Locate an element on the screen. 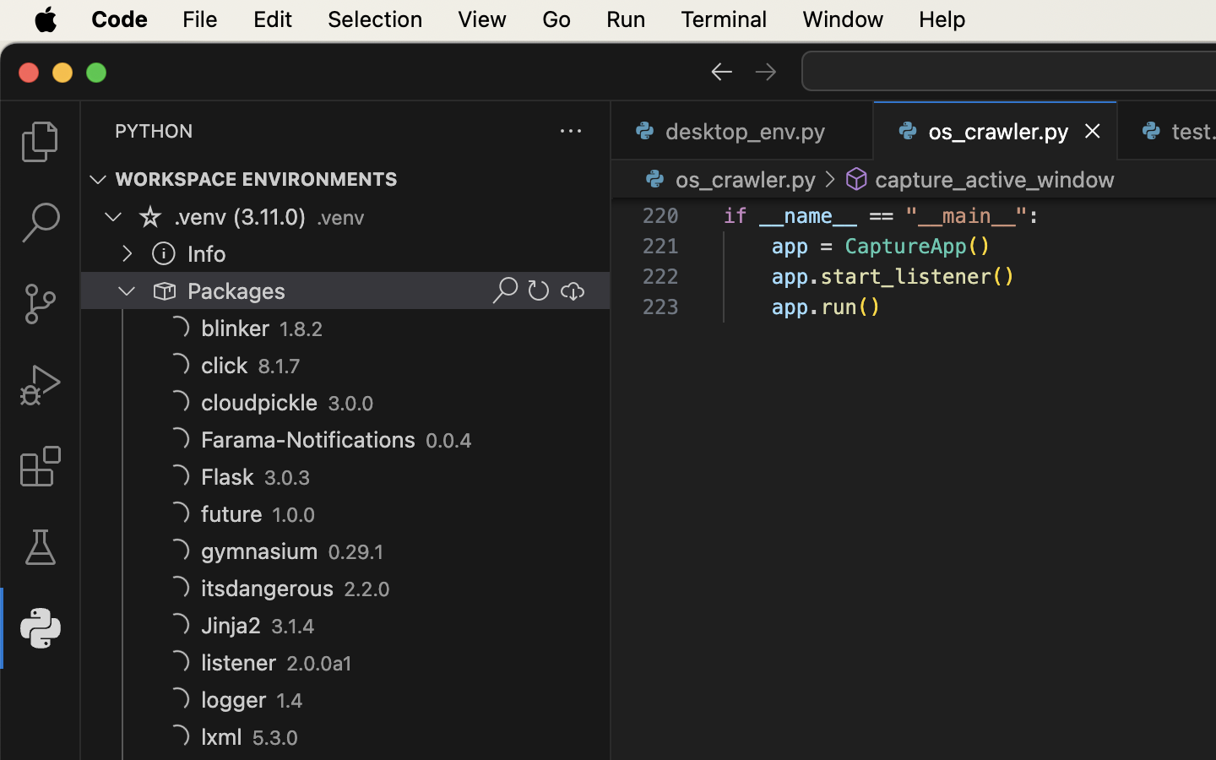  0.0.4 is located at coordinates (449, 441).